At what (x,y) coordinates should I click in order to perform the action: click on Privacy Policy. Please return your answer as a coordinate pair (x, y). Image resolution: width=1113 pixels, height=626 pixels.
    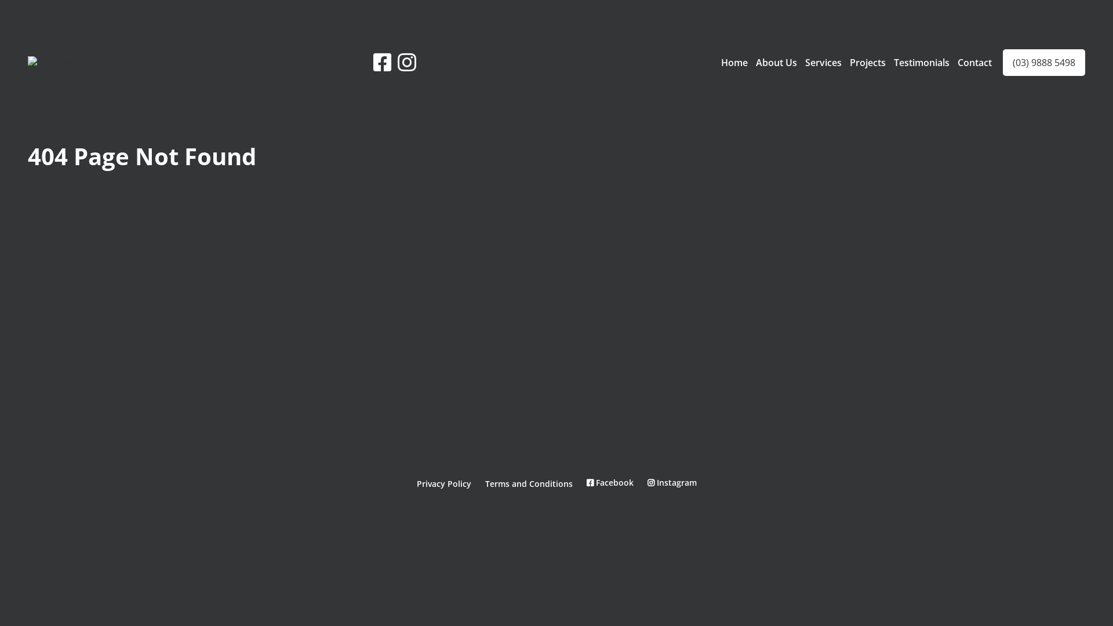
    Looking at the image, I should click on (443, 483).